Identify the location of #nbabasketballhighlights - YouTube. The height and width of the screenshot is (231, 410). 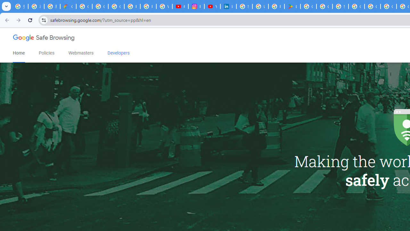
(180, 6).